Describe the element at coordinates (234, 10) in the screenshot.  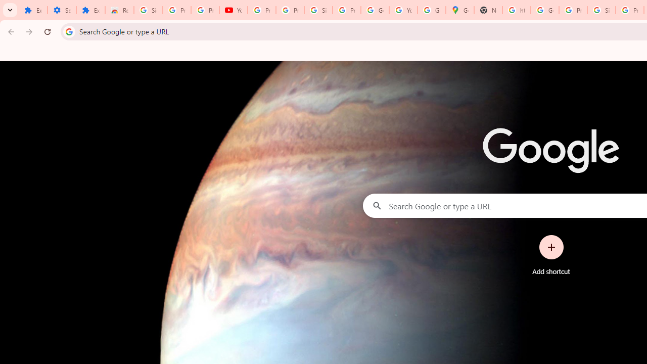
I see `YouTube` at that location.